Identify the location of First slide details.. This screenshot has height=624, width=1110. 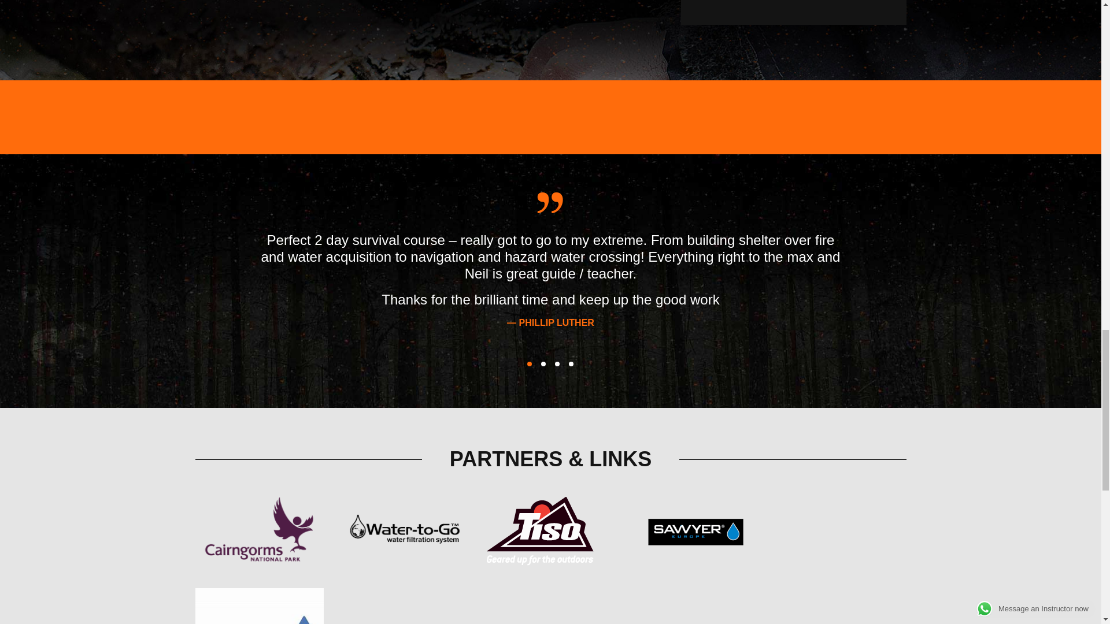
(557, 364).